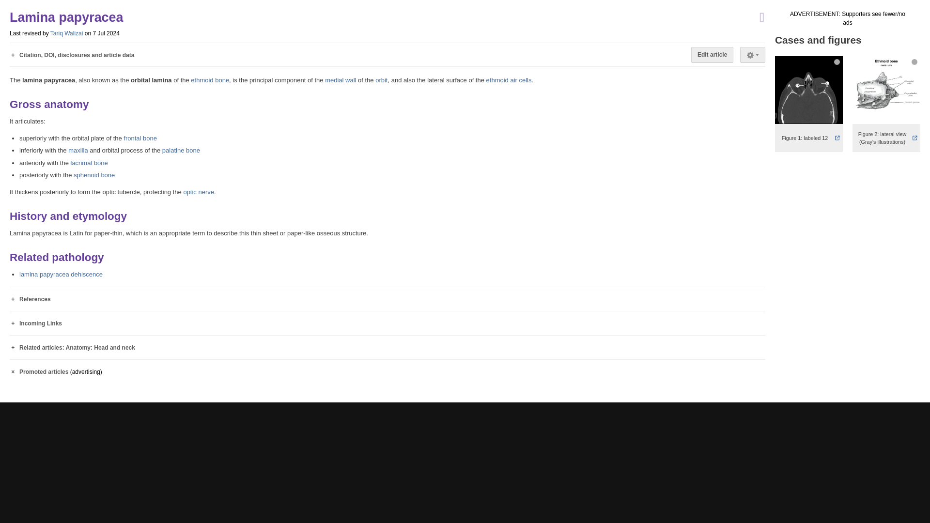 The width and height of the screenshot is (930, 523). Describe the element at coordinates (340, 79) in the screenshot. I see `medial wall` at that location.